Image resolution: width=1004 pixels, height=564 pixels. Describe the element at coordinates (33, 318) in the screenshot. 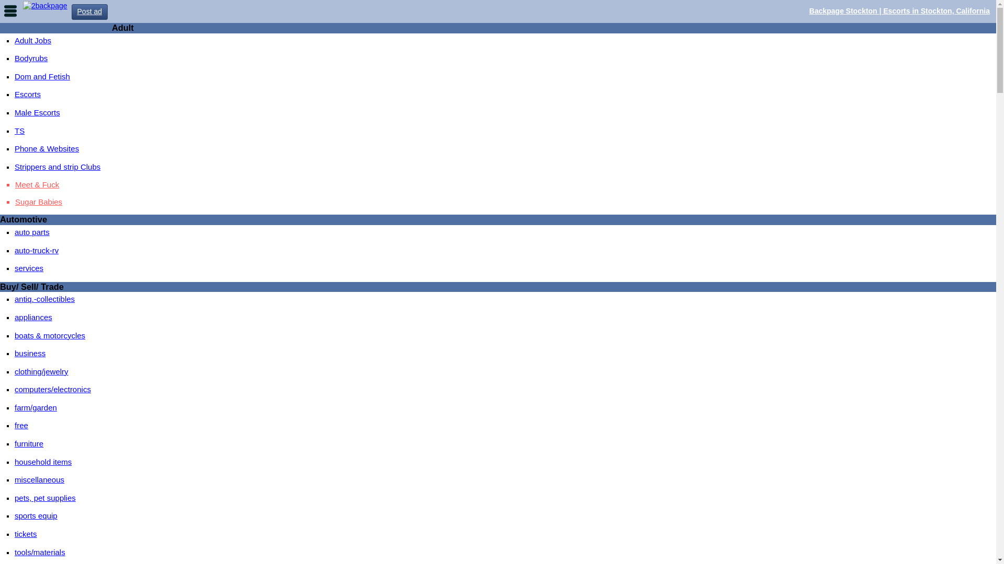

I see `appliances` at that location.